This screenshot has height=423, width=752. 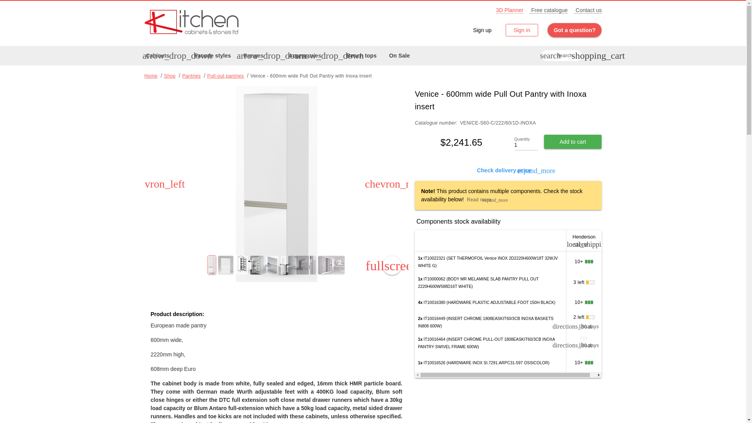 What do you see at coordinates (170, 76) in the screenshot?
I see `3D Planner` at bounding box center [170, 76].